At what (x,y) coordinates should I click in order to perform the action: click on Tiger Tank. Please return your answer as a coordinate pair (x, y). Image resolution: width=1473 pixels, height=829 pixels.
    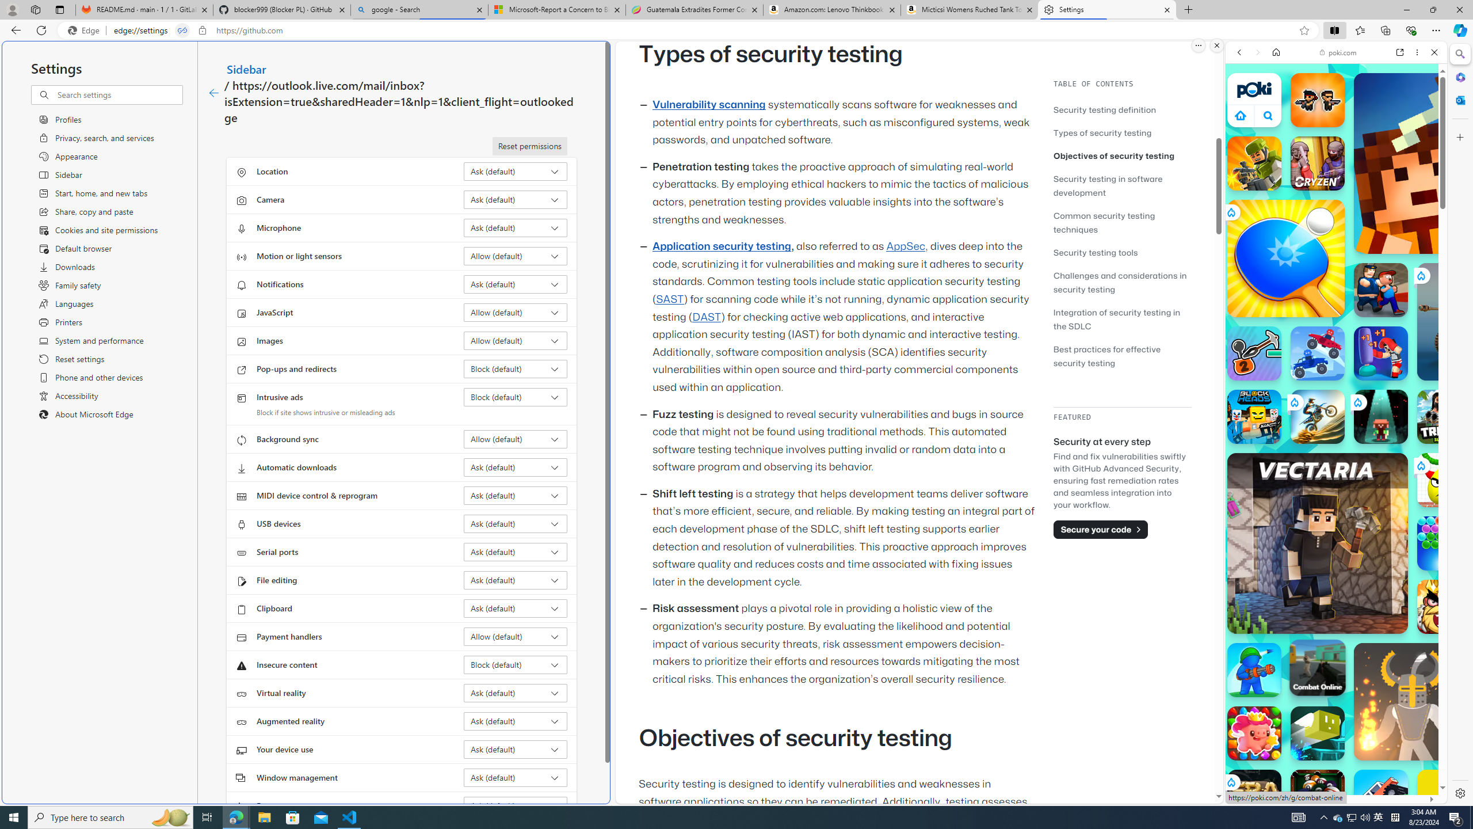
    Looking at the image, I should click on (1475, 321).